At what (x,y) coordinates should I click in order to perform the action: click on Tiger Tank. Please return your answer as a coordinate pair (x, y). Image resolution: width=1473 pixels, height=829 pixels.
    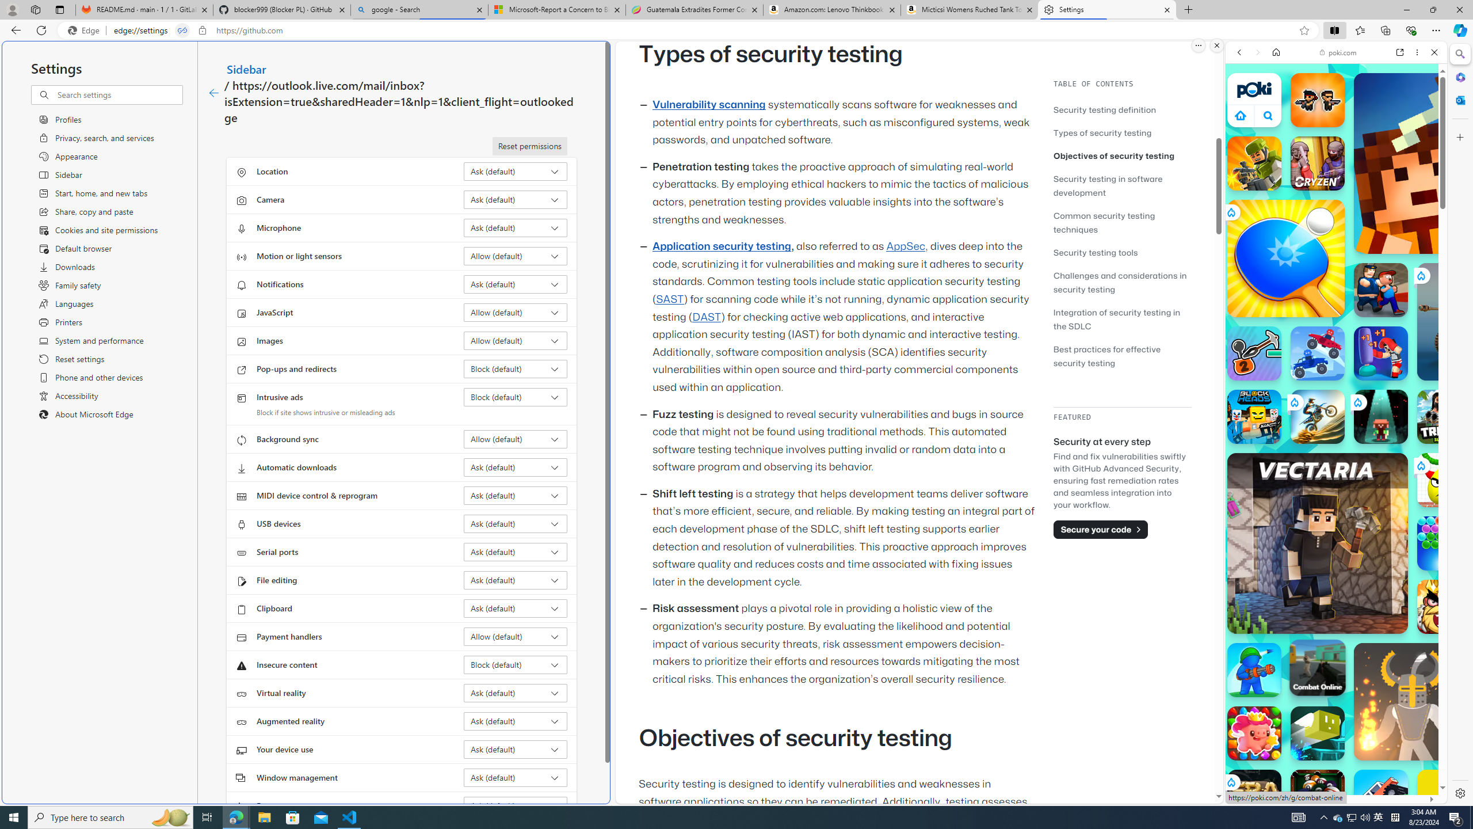
    Looking at the image, I should click on (1475, 321).